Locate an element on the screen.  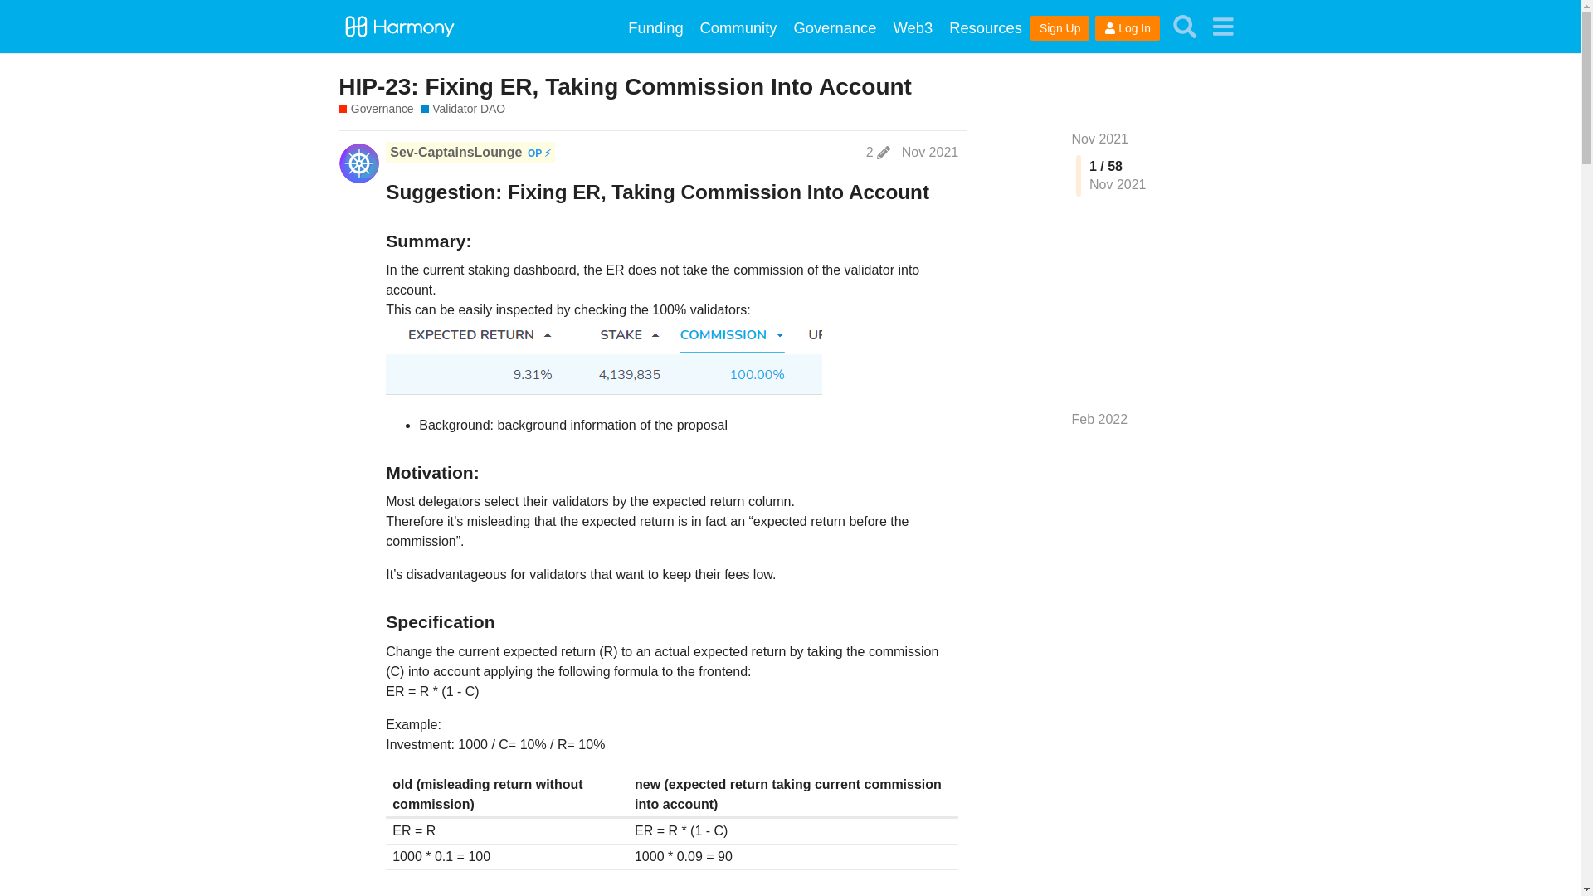
Feb 2022 is located at coordinates (1100, 420).